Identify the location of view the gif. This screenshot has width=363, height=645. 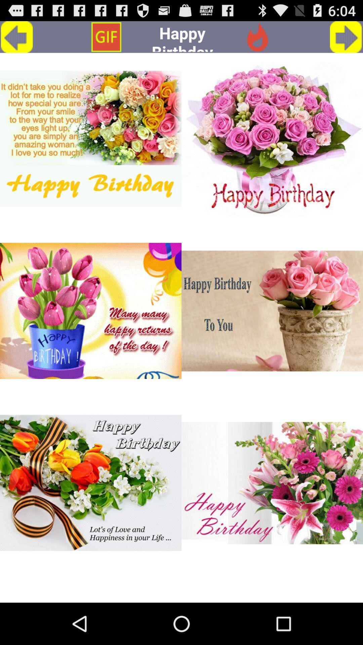
(272, 483).